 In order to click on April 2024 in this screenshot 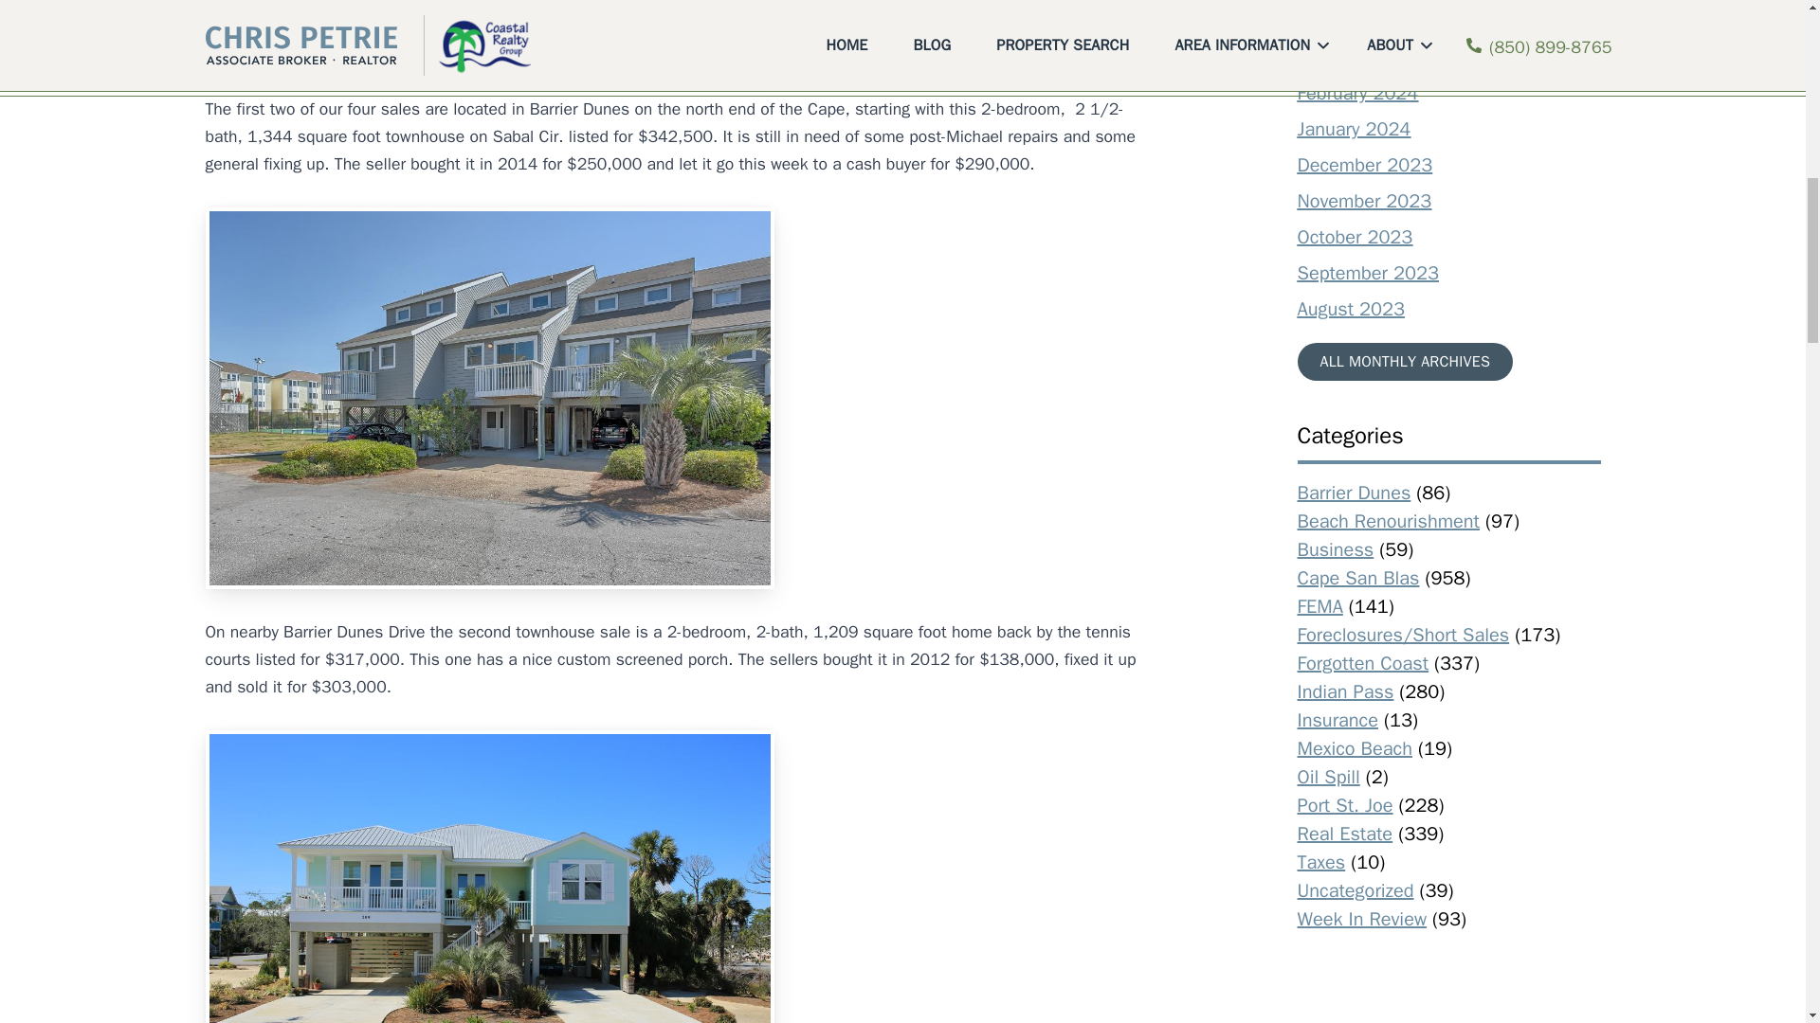, I will do `click(1339, 21)`.